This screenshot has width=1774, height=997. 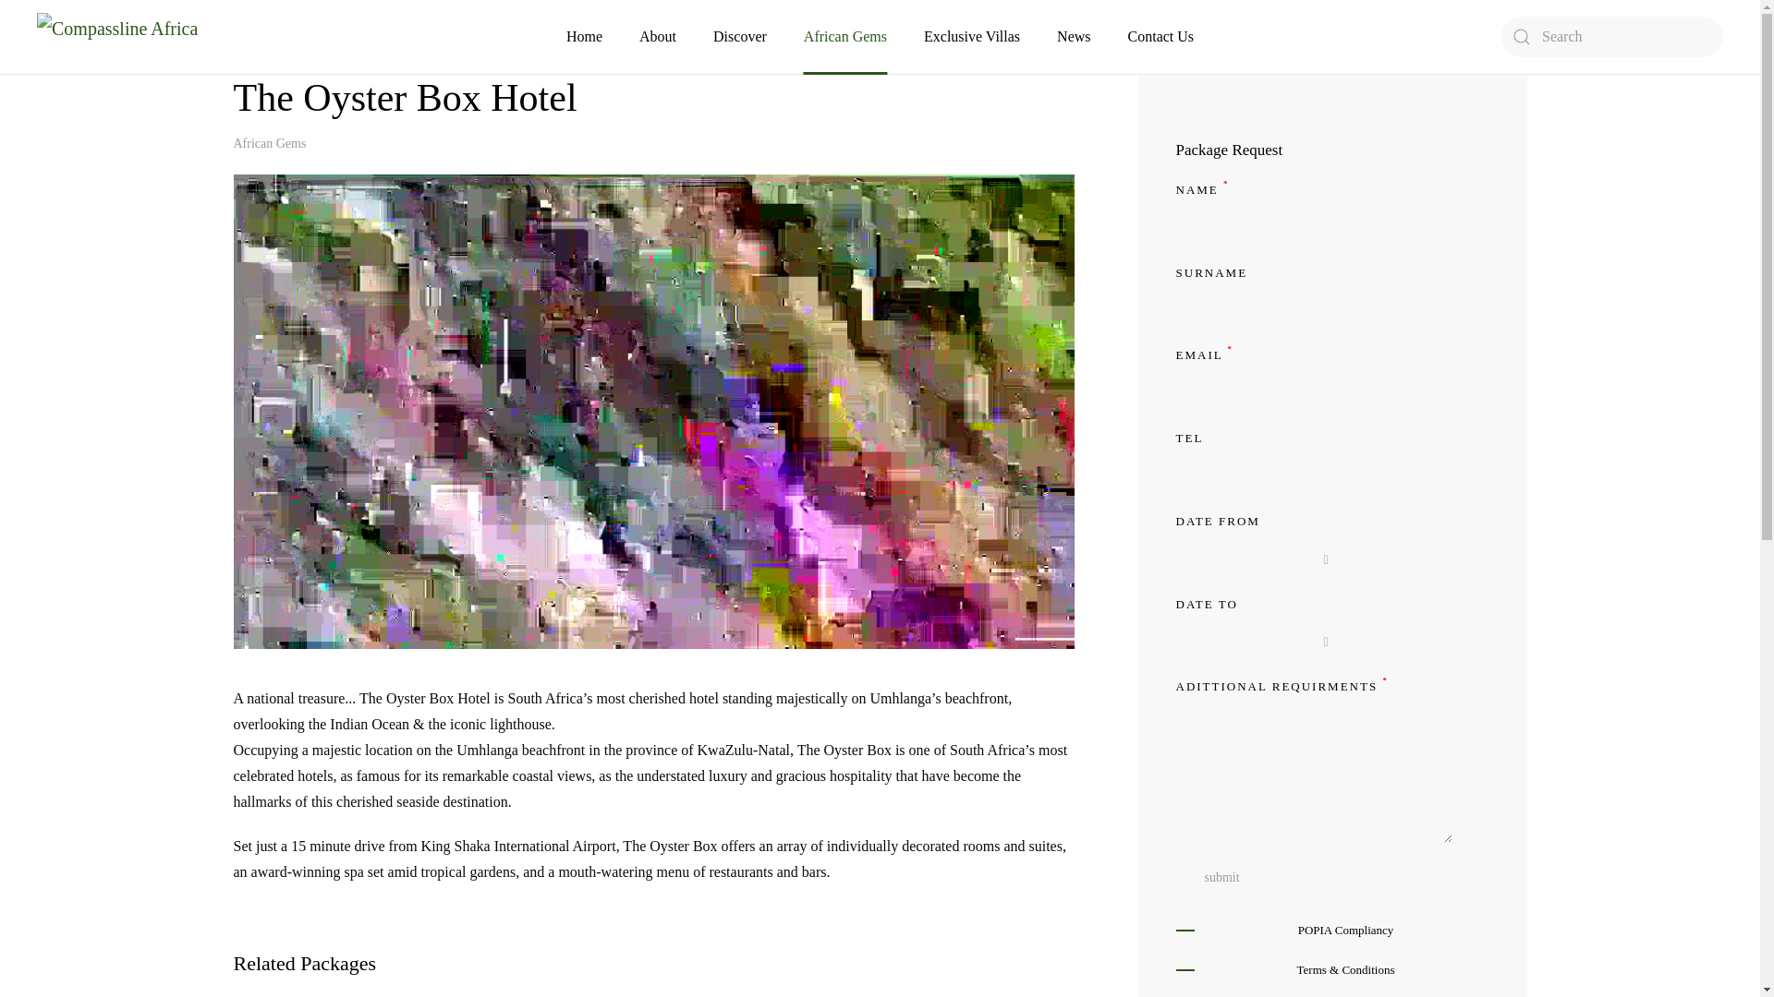 I want to click on African Gems, so click(x=844, y=37).